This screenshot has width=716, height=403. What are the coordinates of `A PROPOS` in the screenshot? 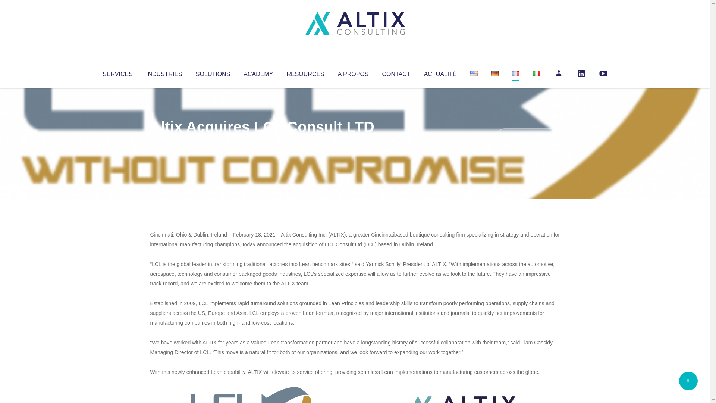 It's located at (353, 72).